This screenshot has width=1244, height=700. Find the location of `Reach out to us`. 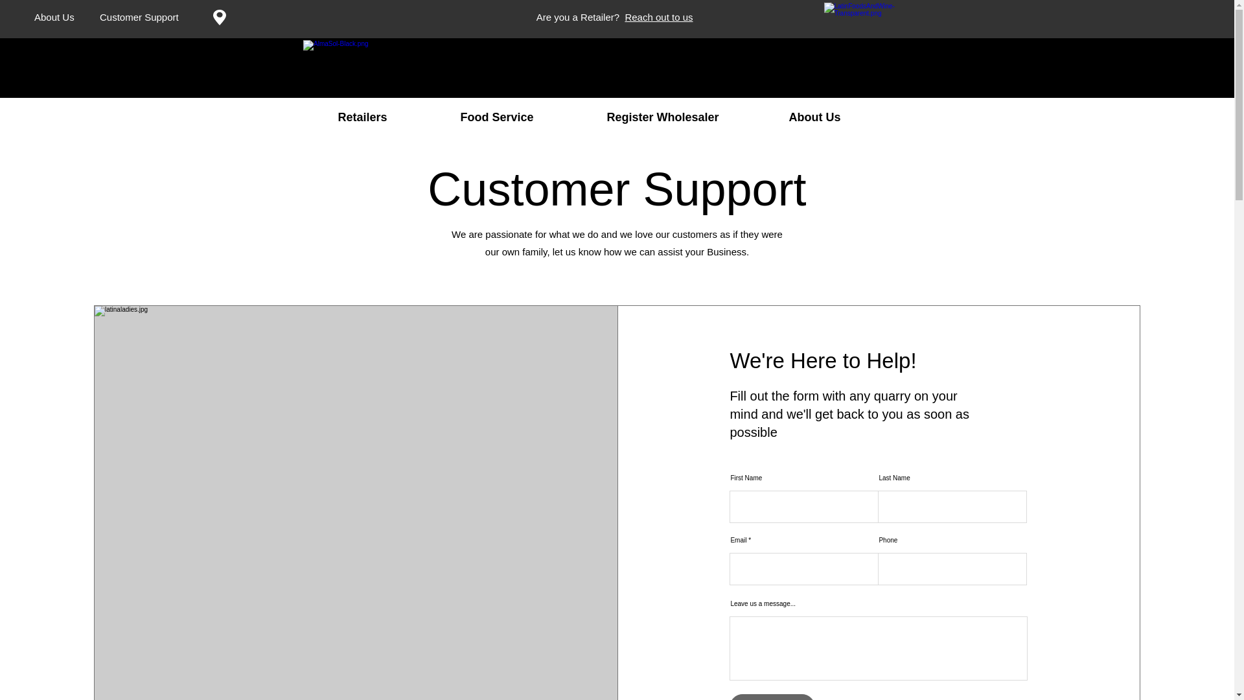

Reach out to us is located at coordinates (658, 17).